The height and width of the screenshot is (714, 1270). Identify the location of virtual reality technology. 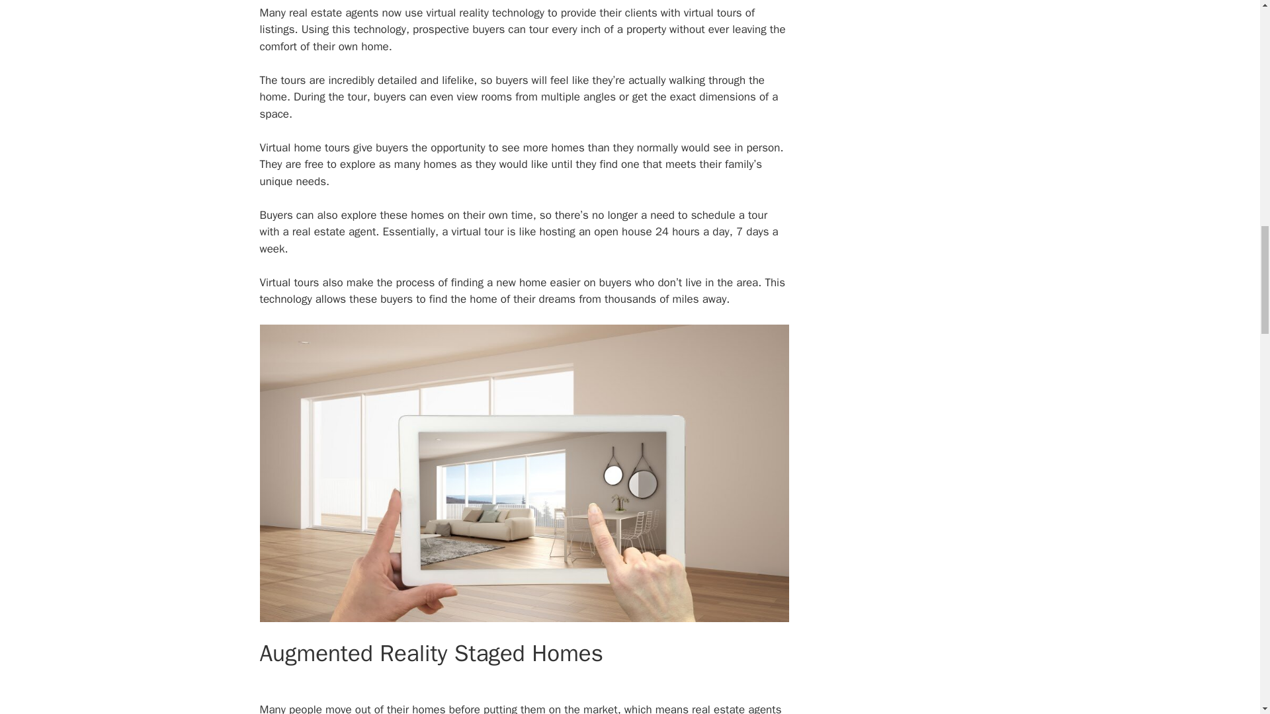
(485, 13).